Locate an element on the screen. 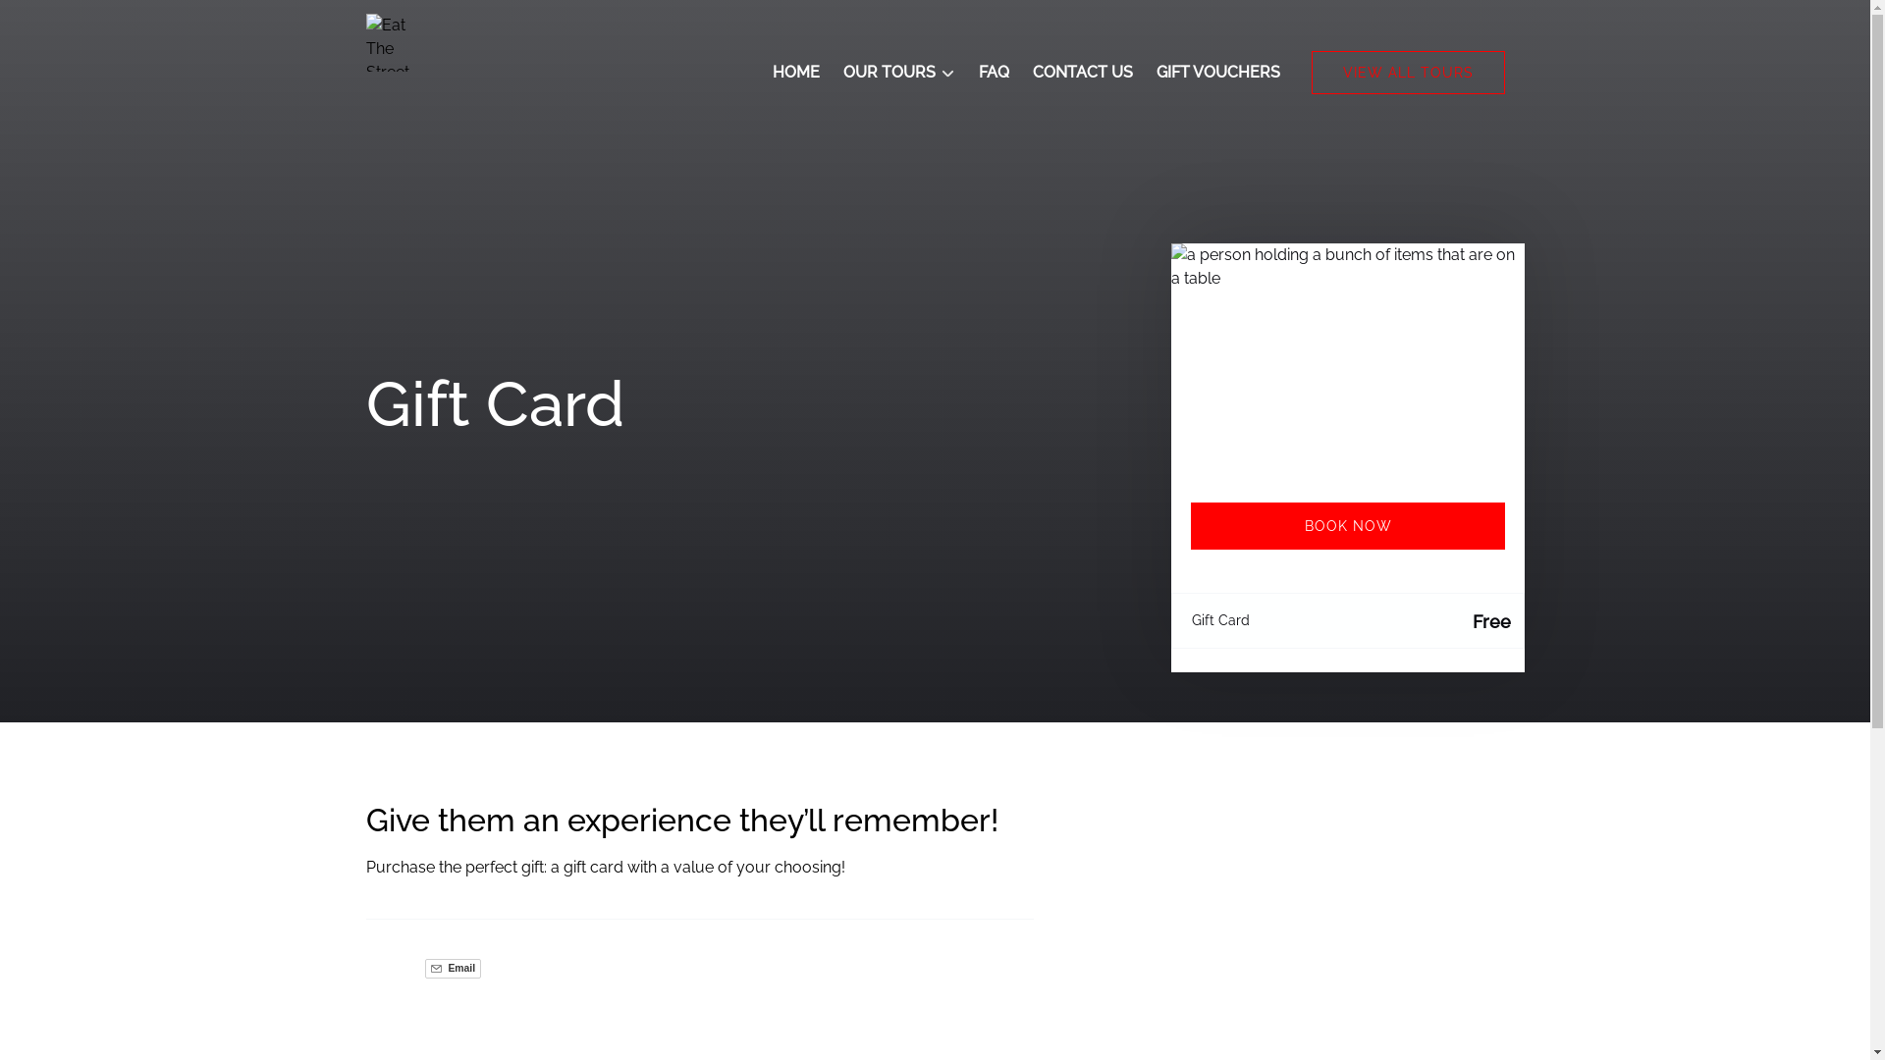  Email is located at coordinates (452, 969).